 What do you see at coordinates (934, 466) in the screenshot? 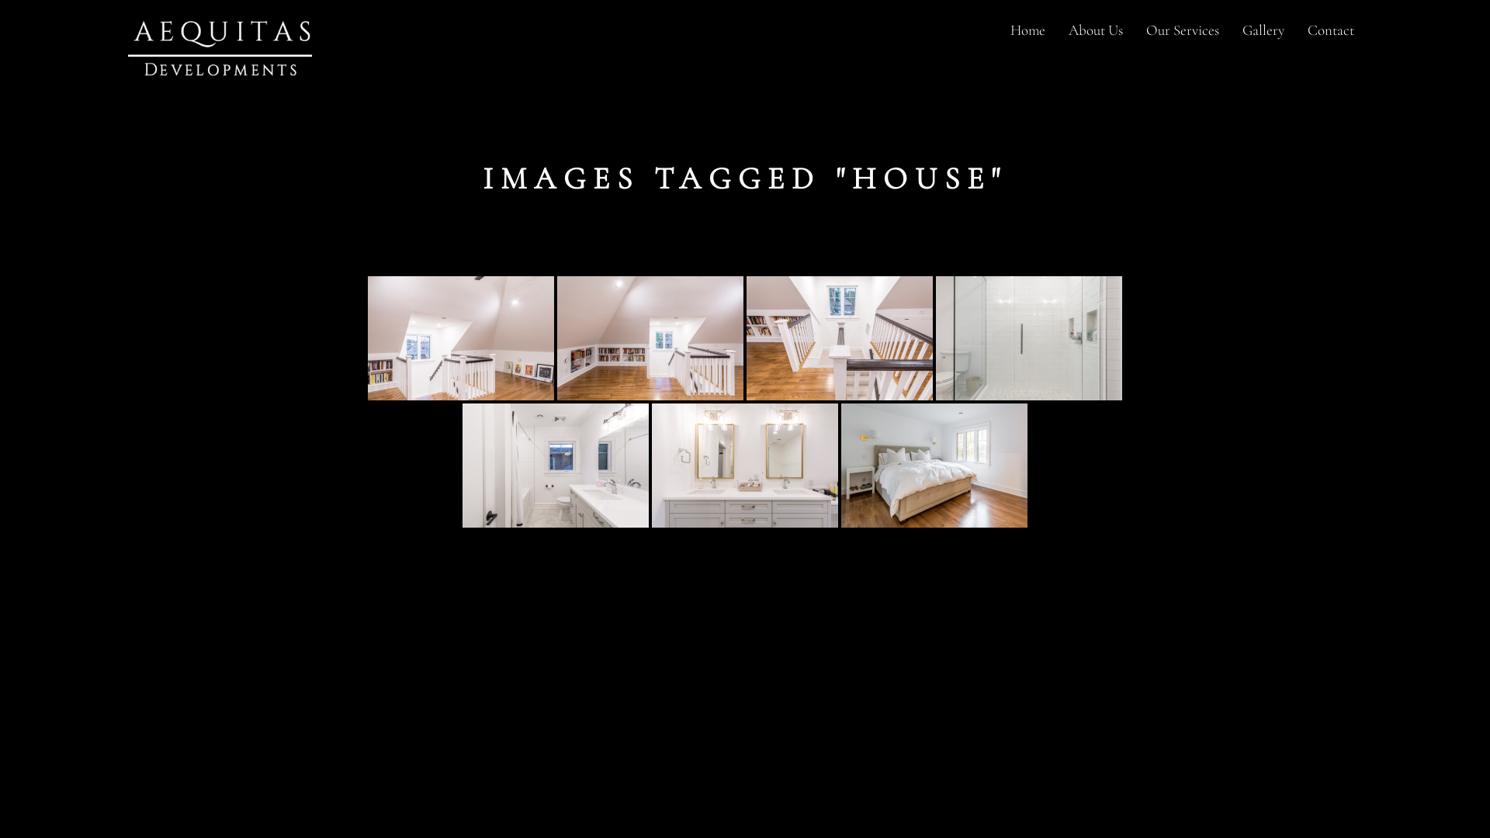
I see `Glebe` at bounding box center [934, 466].